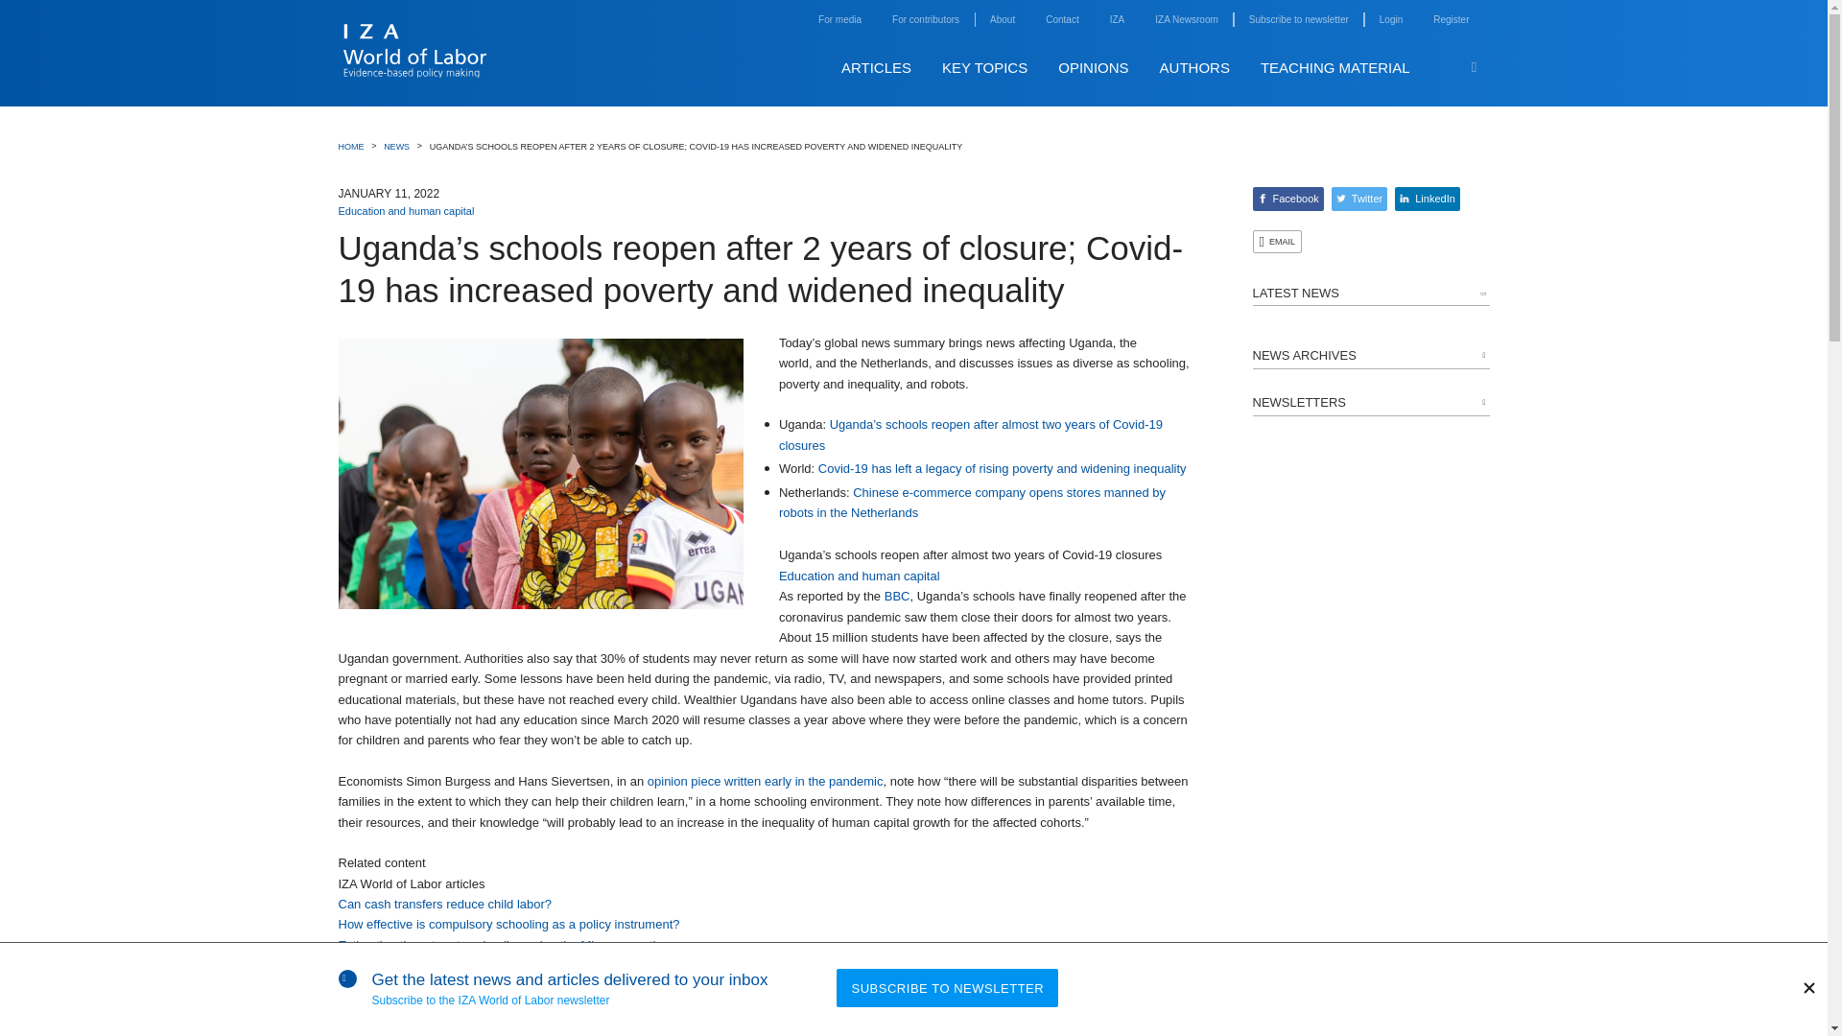 This screenshot has height=1036, width=1842. I want to click on IZA Newsroom, so click(1186, 19).